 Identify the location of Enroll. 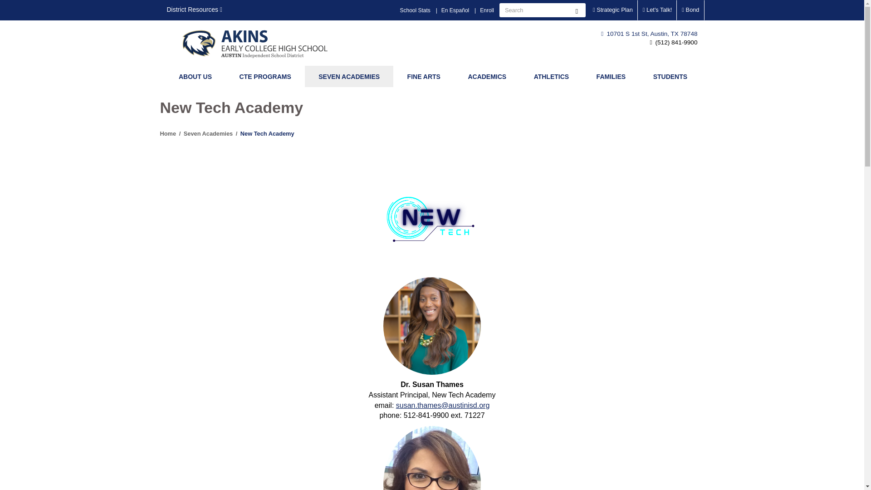
(487, 10).